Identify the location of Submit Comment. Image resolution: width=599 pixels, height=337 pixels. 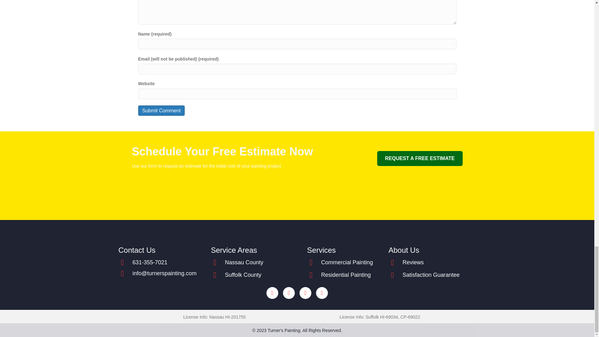
(161, 110).